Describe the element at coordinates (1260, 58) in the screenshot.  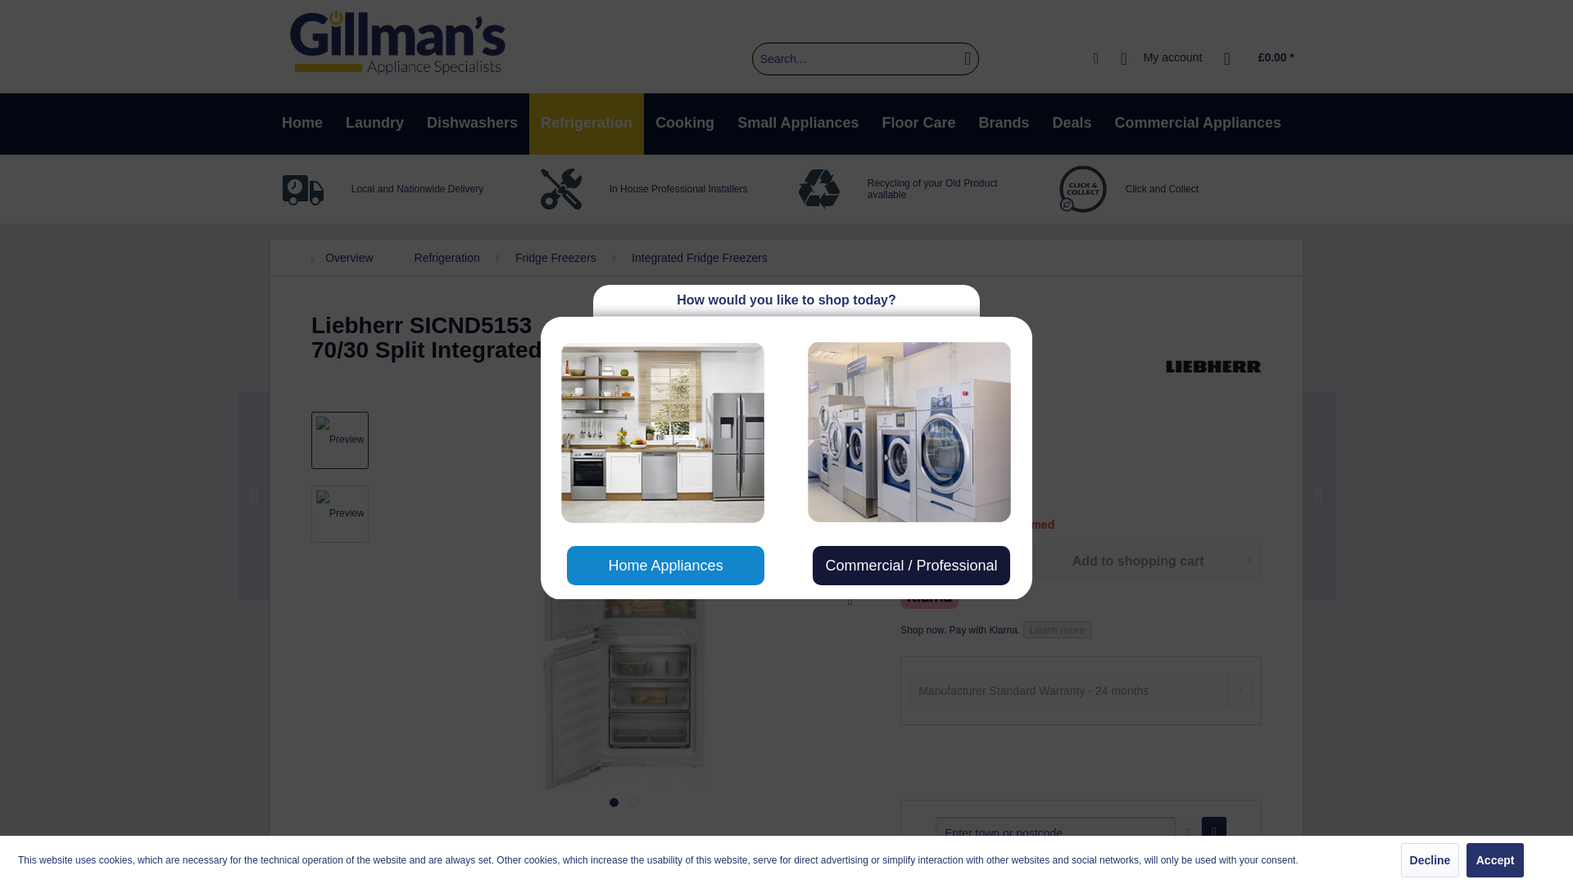
I see `Shopping cart` at that location.